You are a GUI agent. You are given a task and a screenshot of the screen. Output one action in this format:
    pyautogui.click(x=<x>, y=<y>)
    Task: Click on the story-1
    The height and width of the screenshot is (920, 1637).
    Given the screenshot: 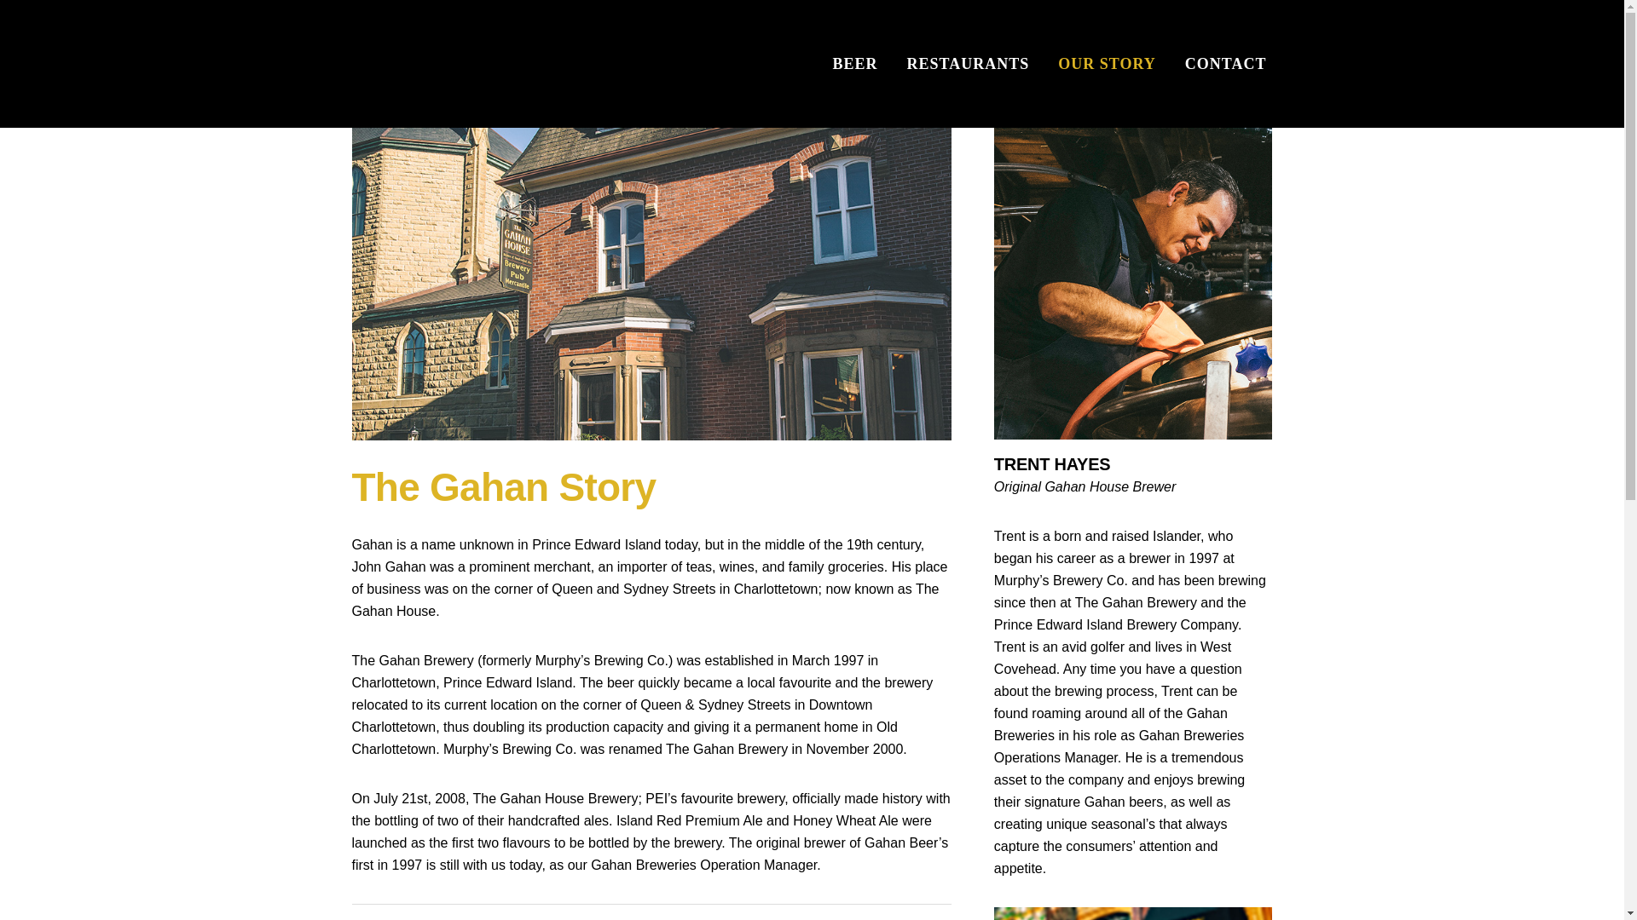 What is the action you would take?
    pyautogui.click(x=1133, y=913)
    